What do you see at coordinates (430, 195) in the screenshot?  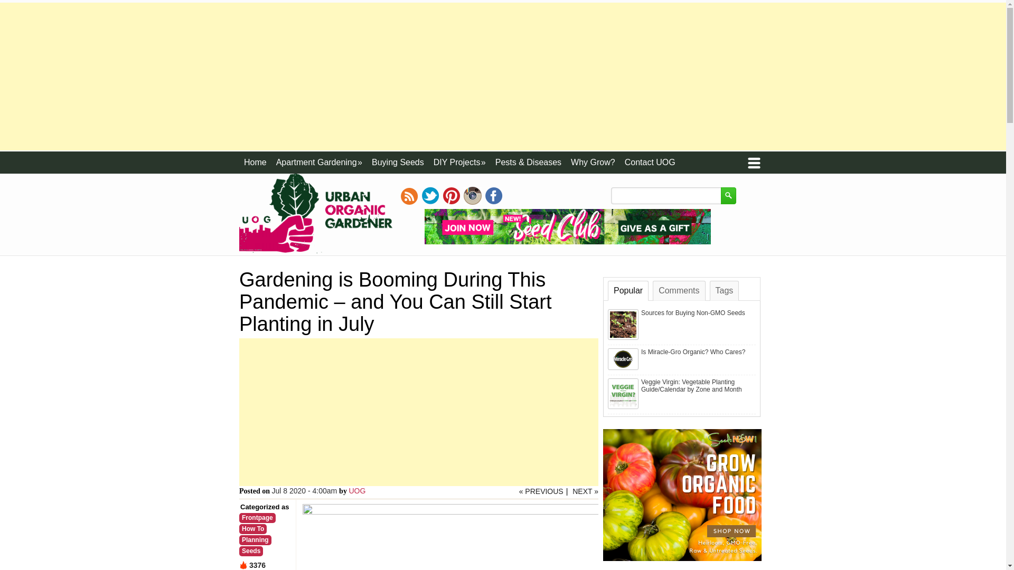 I see `twitter` at bounding box center [430, 195].